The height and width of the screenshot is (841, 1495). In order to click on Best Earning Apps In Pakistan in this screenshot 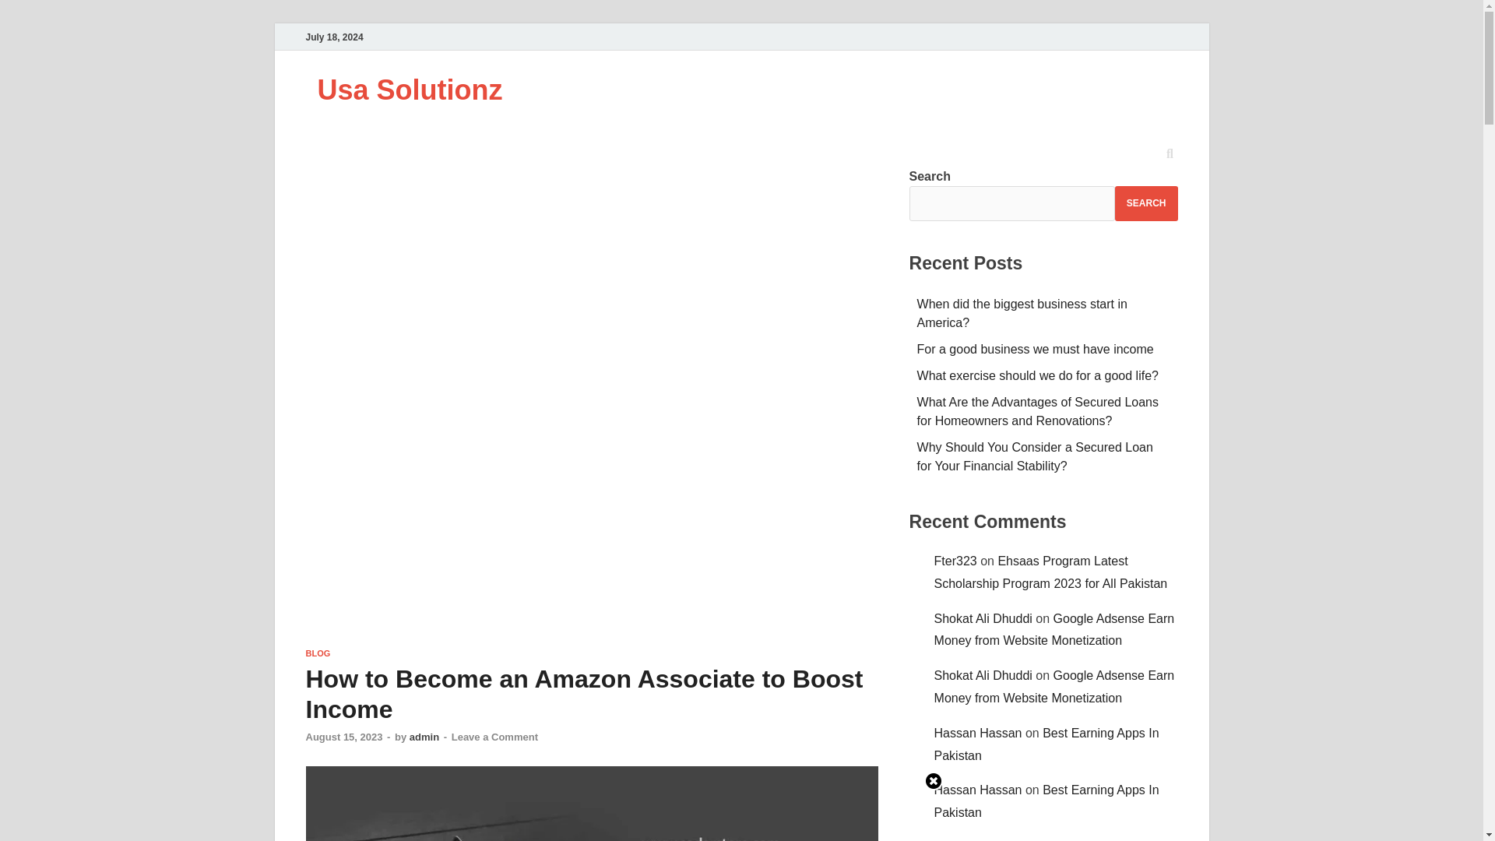, I will do `click(1046, 744)`.